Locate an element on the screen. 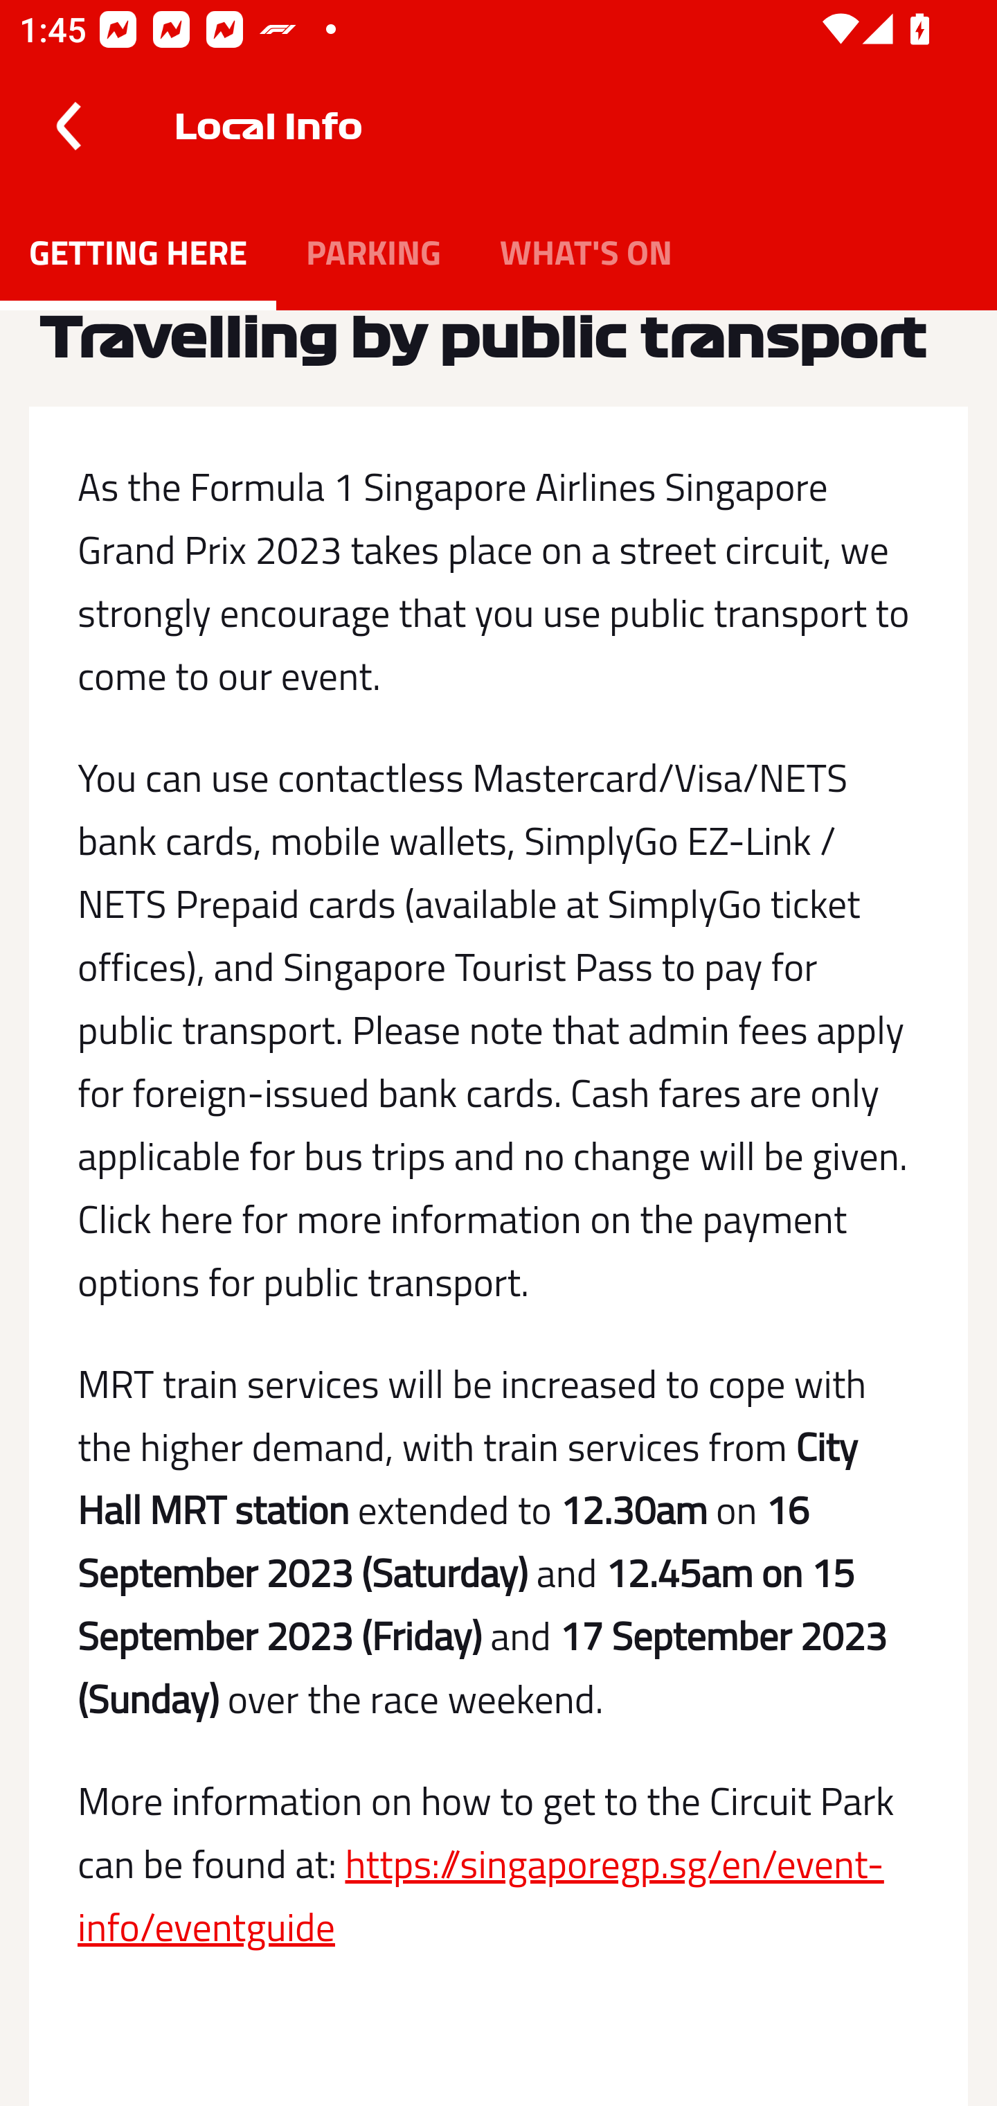 The width and height of the screenshot is (997, 2106). What's On WHAT'S ON is located at coordinates (586, 251).